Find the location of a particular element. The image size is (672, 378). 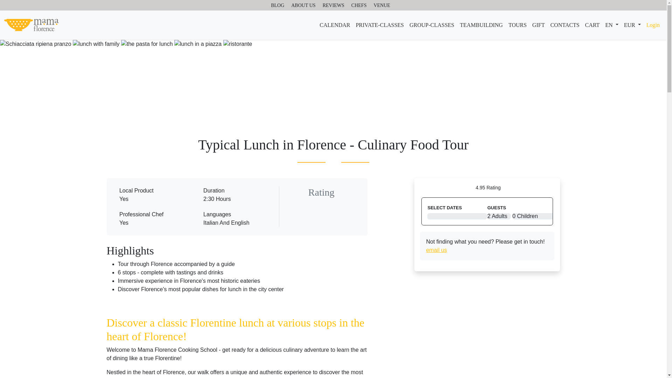

REVIEWS is located at coordinates (333, 6).